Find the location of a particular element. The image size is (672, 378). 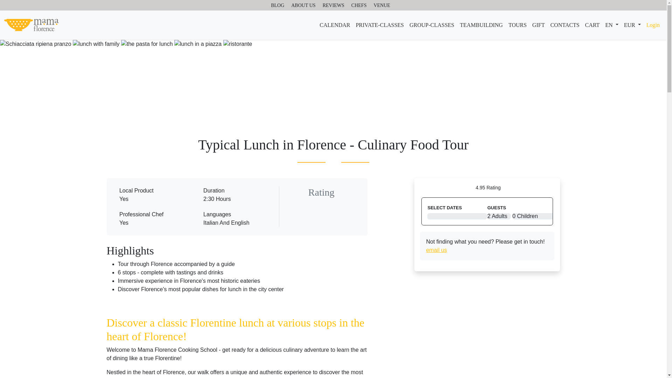

REVIEWS is located at coordinates (333, 6).